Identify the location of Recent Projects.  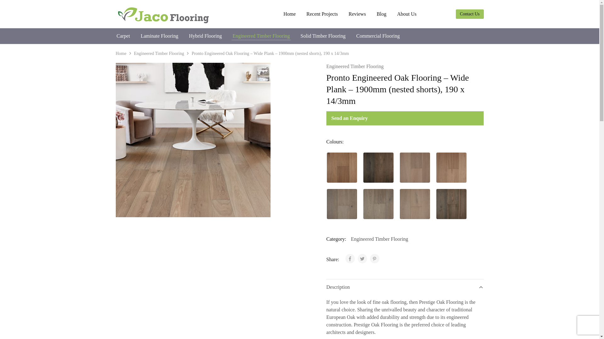
(322, 14).